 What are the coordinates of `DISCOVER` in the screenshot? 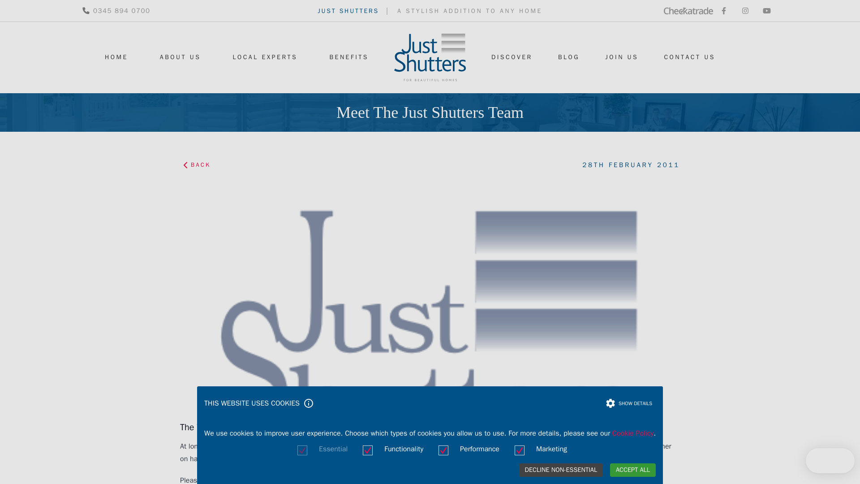 It's located at (512, 57).